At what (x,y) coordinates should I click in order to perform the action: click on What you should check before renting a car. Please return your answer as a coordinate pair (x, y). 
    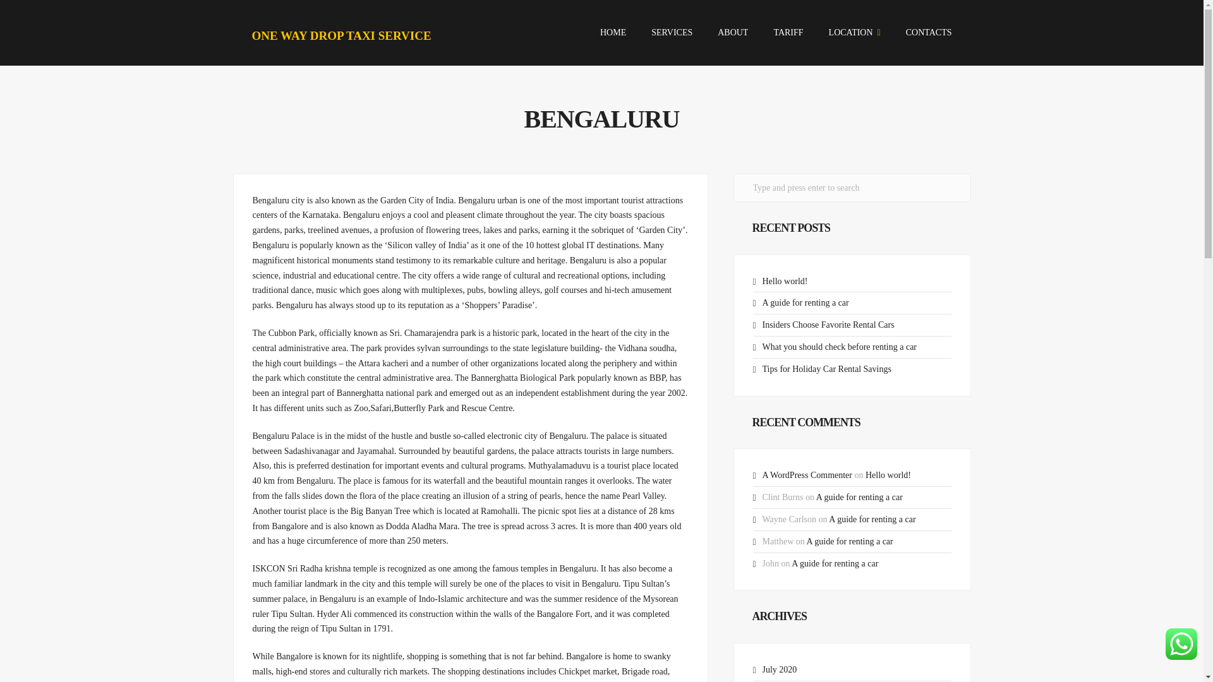
    Looking at the image, I should click on (839, 347).